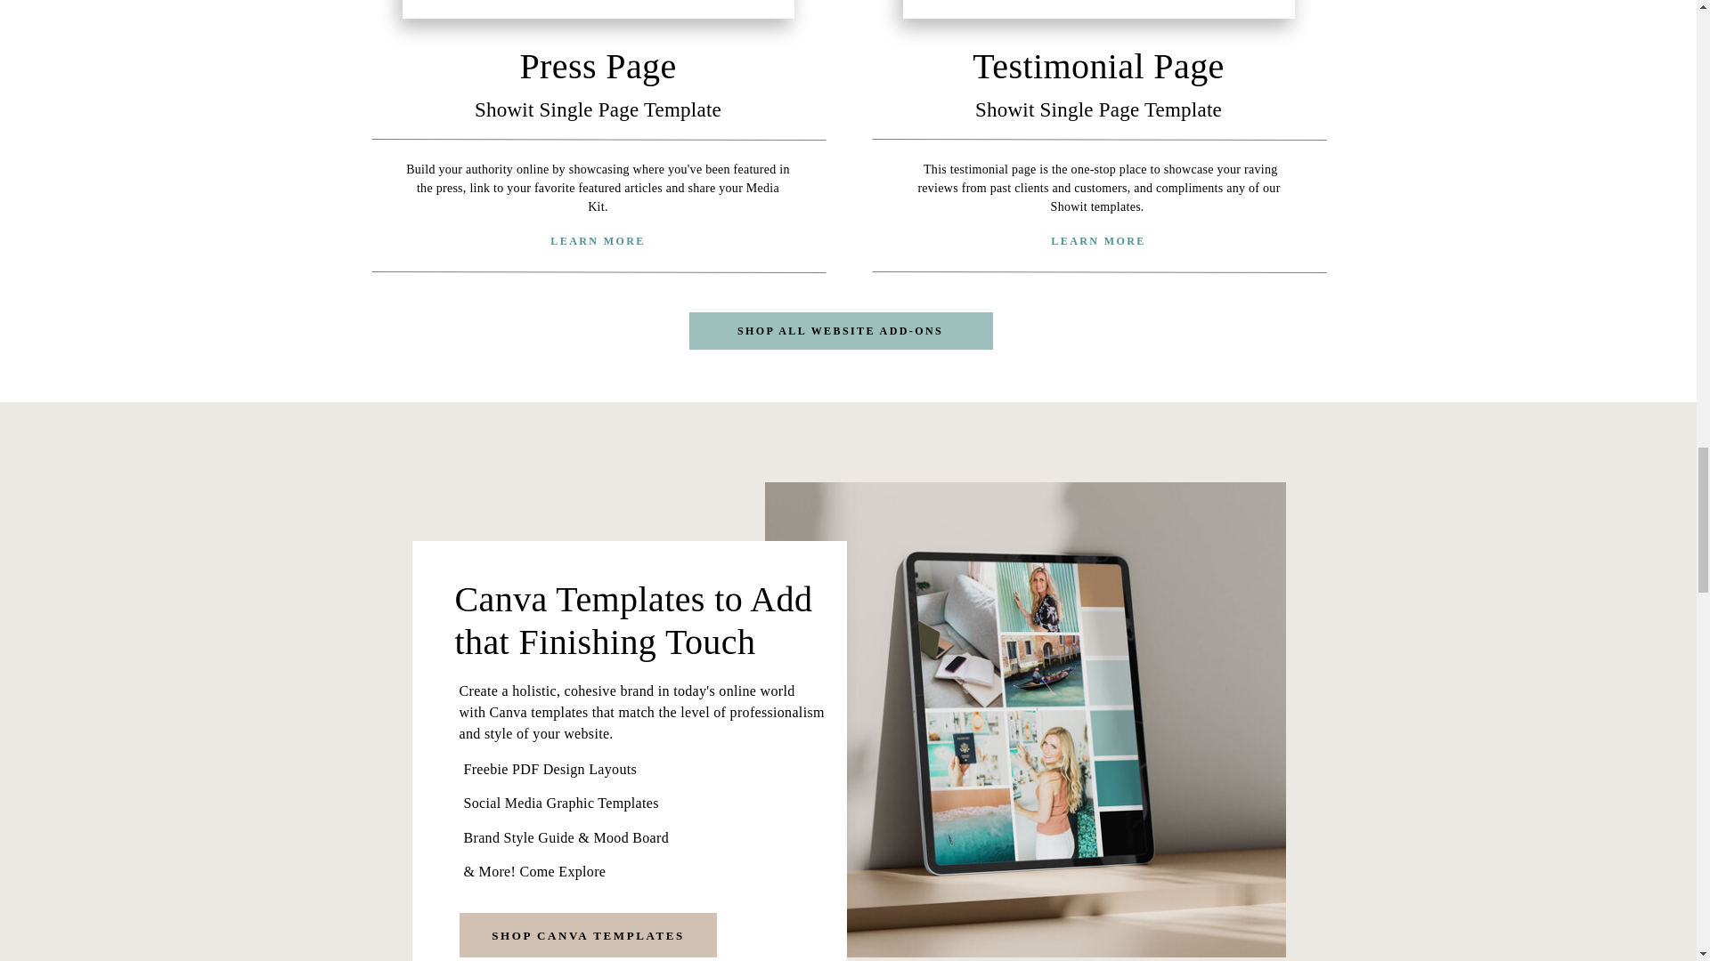 This screenshot has width=1710, height=961. What do you see at coordinates (598, 243) in the screenshot?
I see `LEARN MORE` at bounding box center [598, 243].